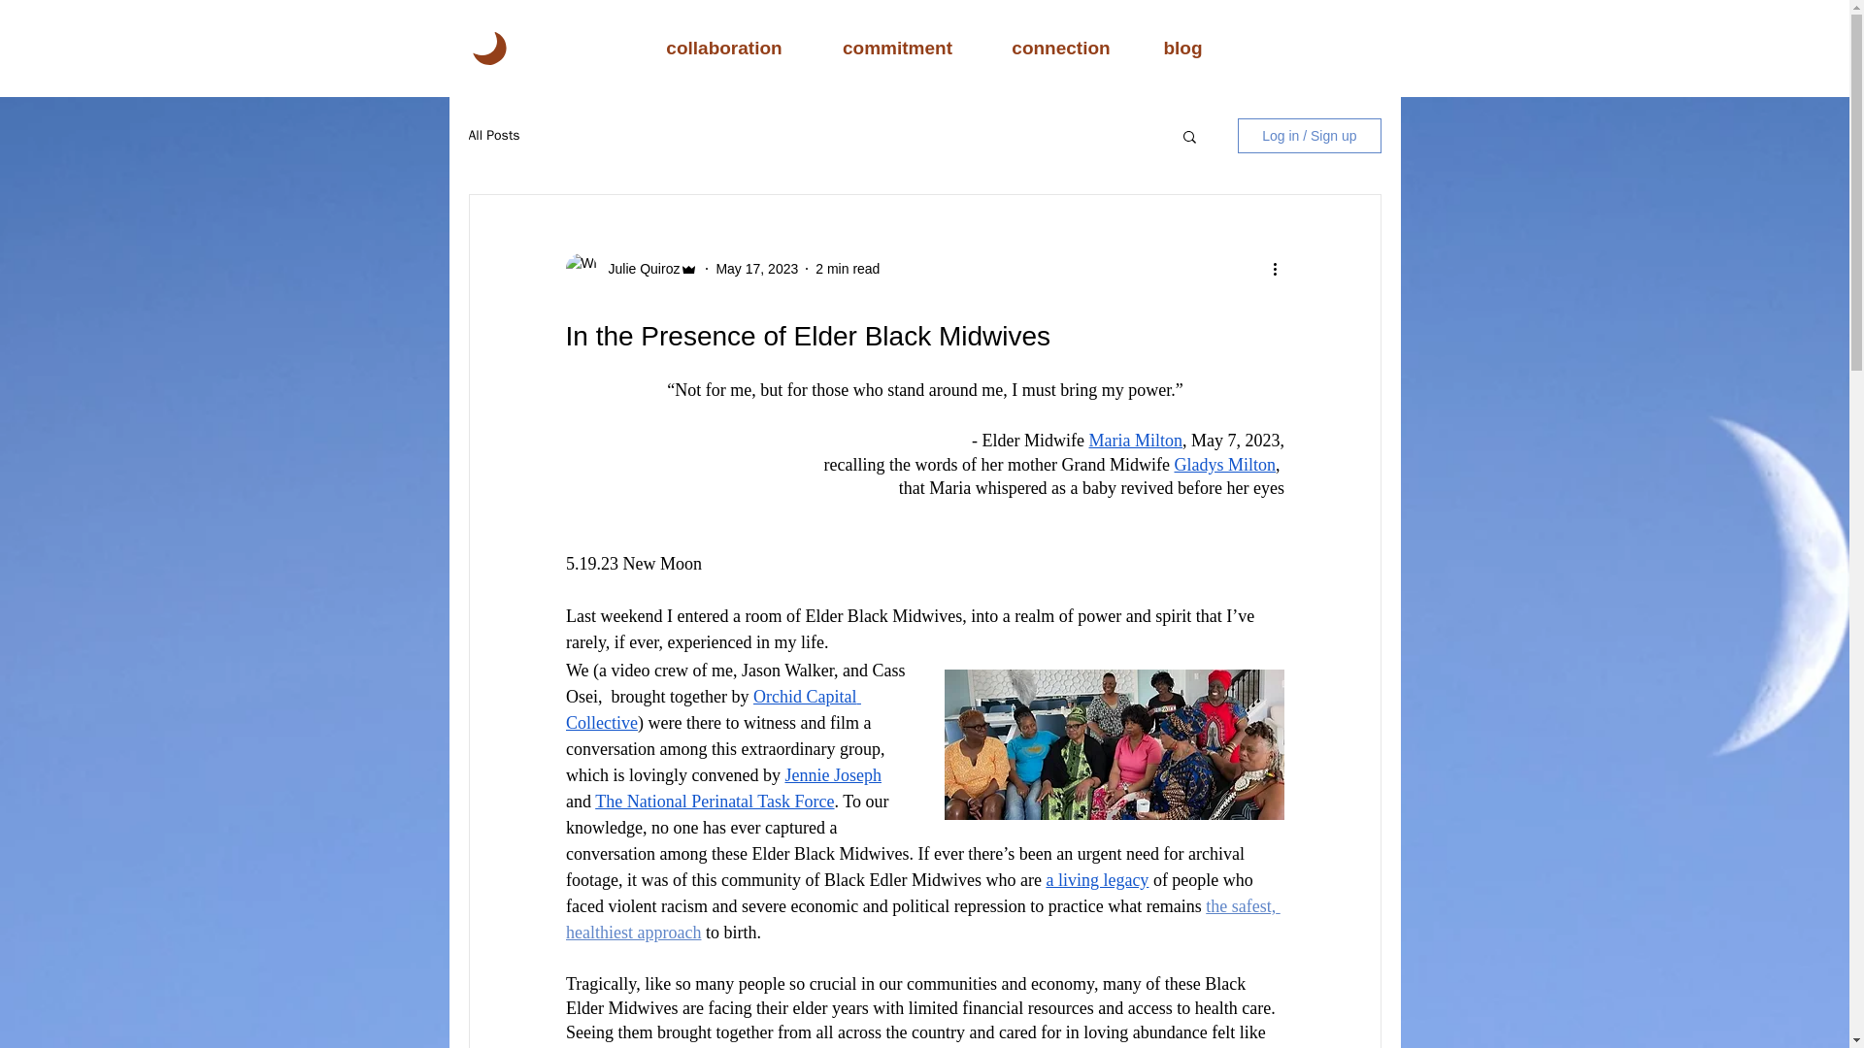  I want to click on 2 min read, so click(848, 268).